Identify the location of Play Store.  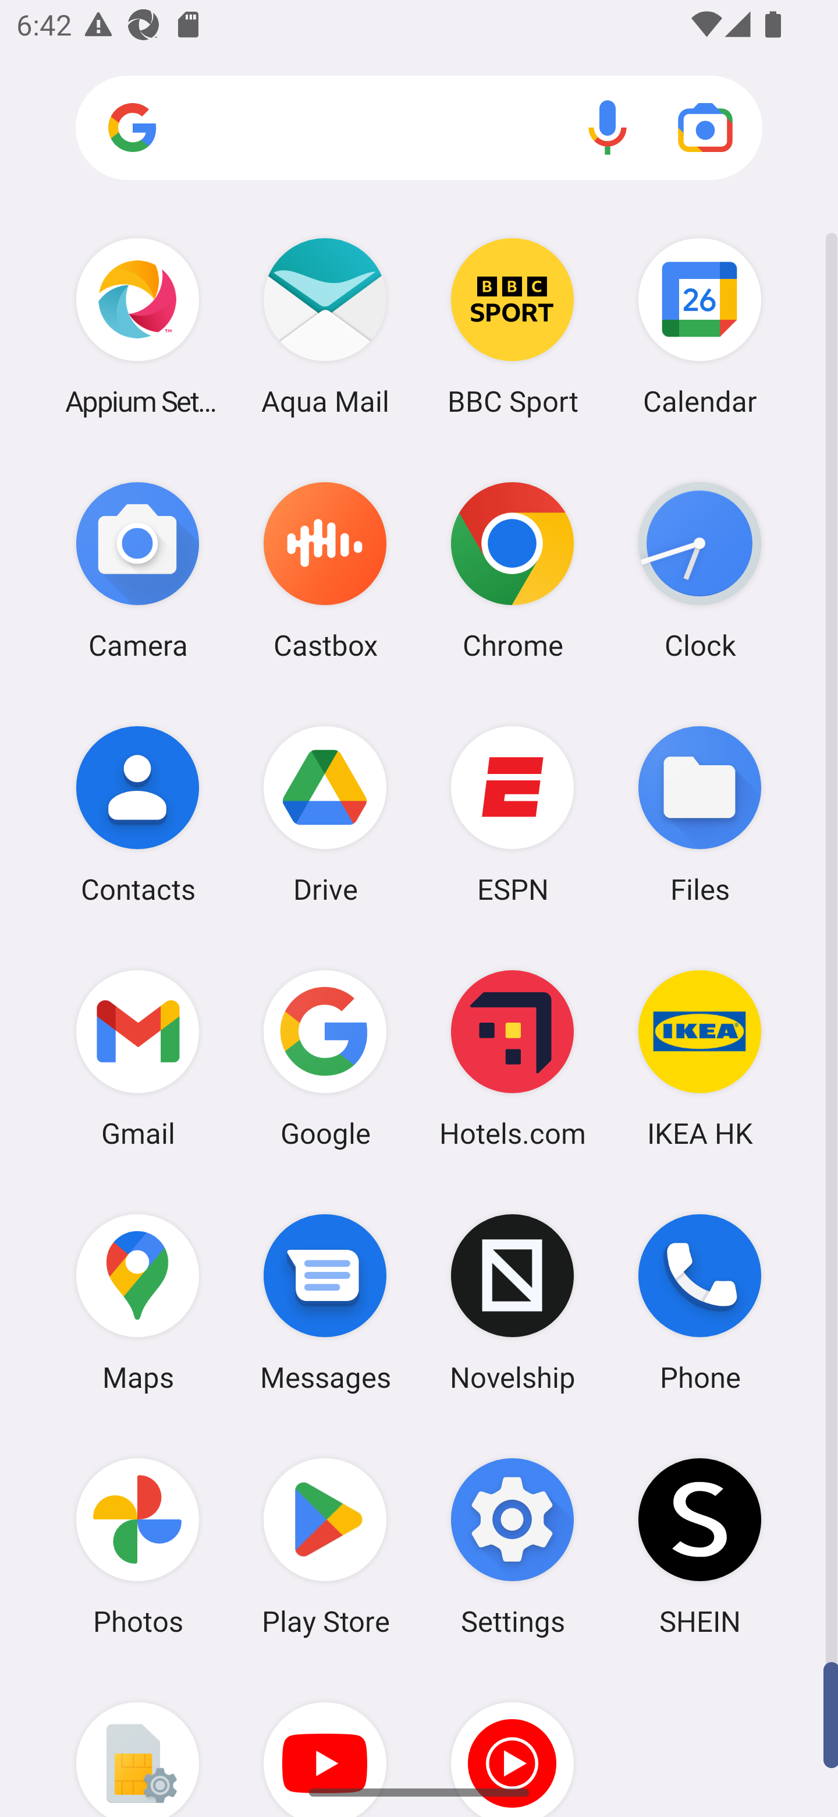
(325, 1546).